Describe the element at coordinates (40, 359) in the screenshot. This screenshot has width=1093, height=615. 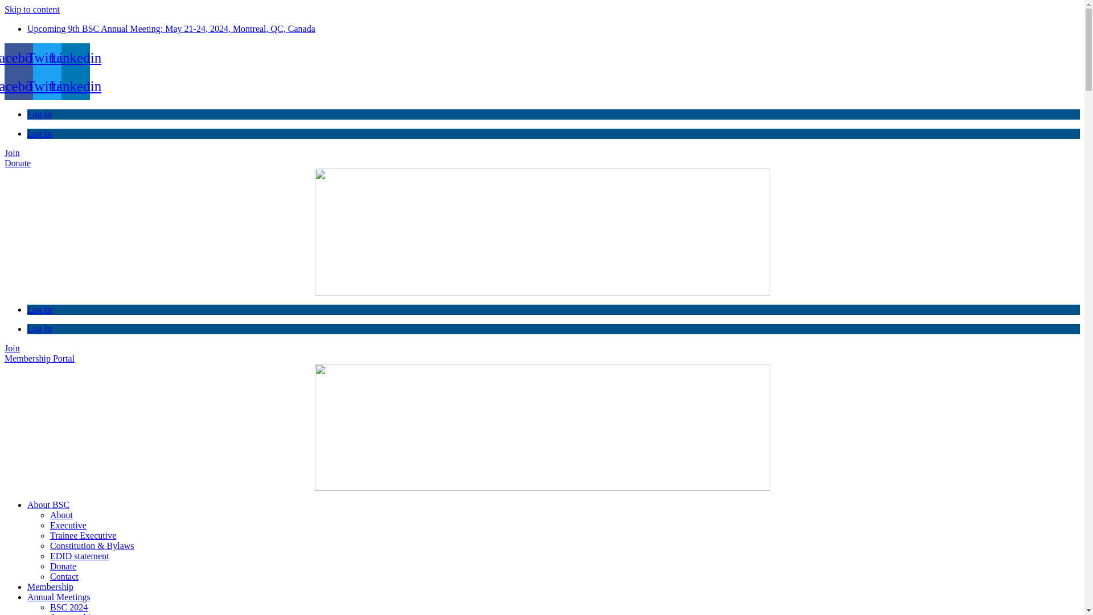
I see `Membership Portal` at that location.